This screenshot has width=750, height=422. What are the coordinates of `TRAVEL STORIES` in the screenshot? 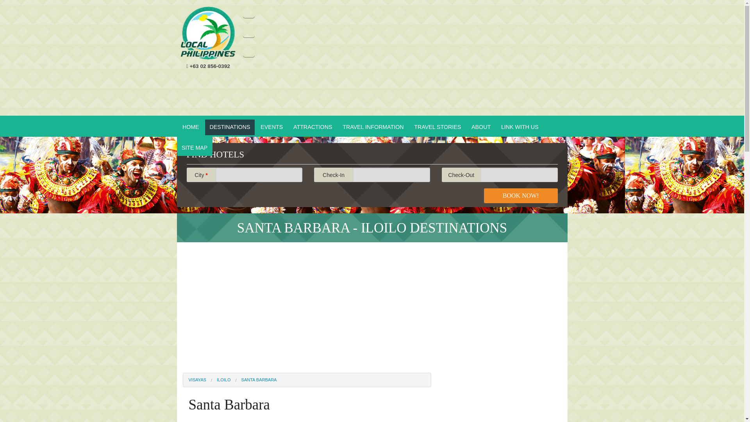 It's located at (437, 127).